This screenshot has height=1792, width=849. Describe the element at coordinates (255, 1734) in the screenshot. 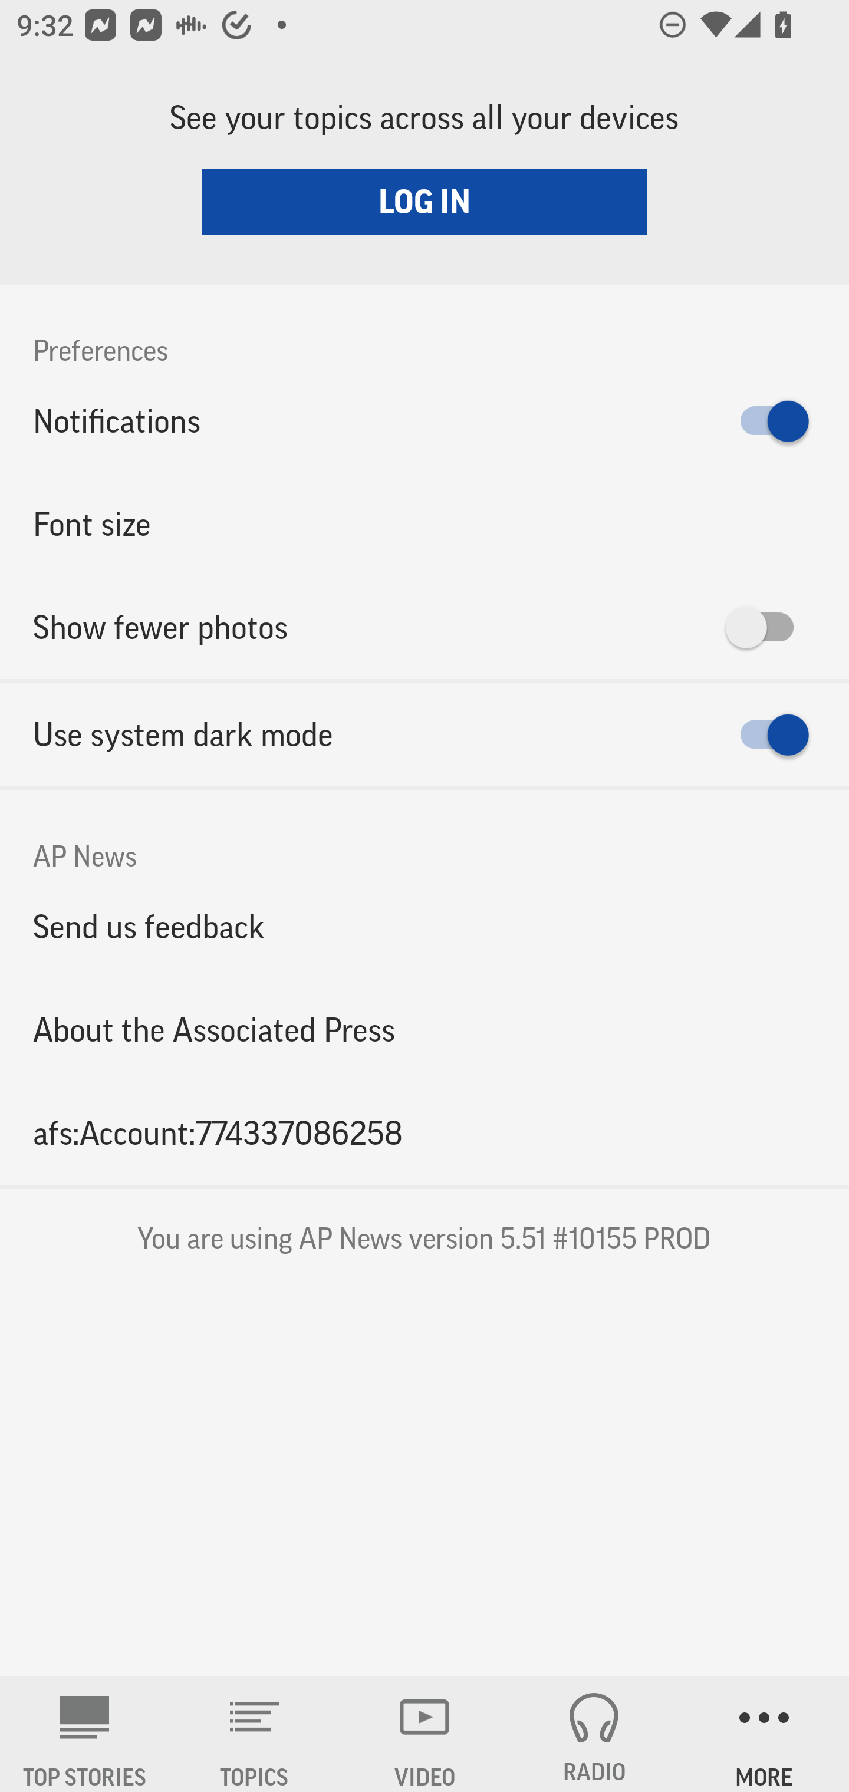

I see `TOPICS` at that location.